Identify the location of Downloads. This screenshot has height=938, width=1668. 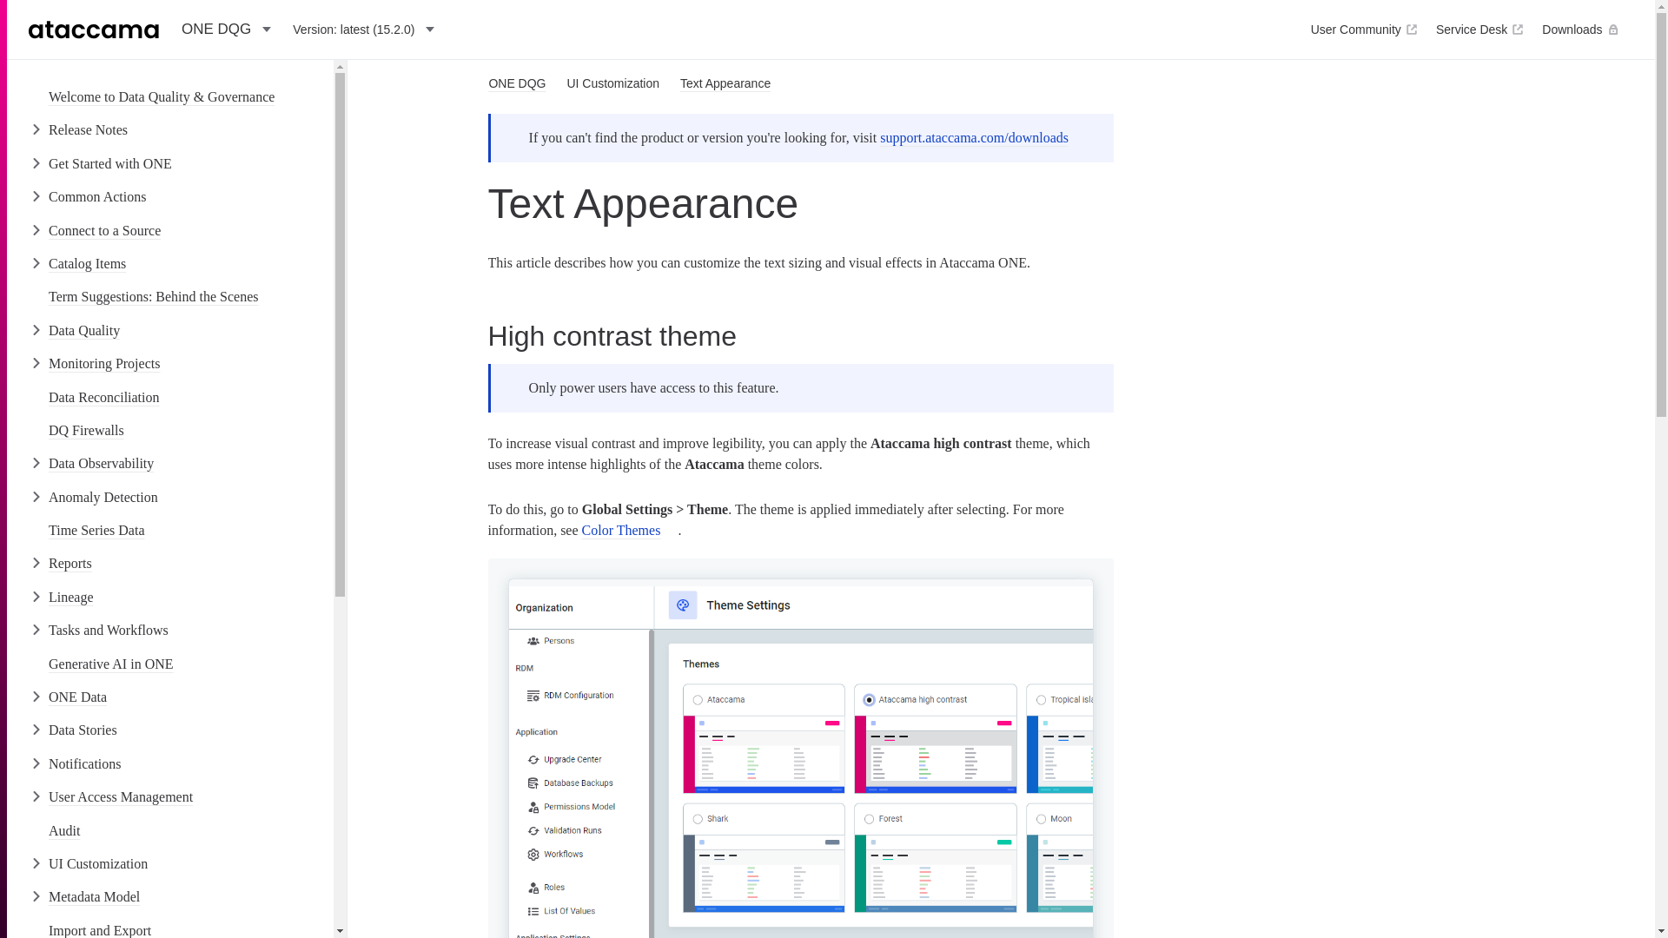
(1579, 30).